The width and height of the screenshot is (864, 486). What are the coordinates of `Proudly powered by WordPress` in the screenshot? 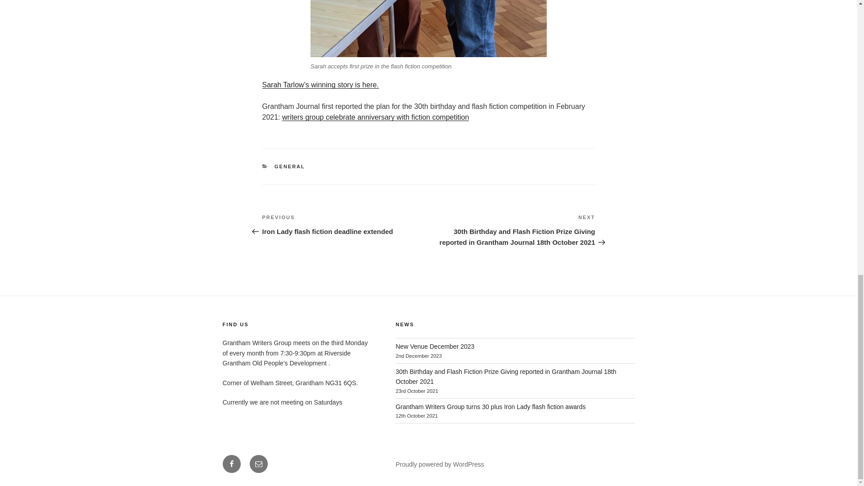 It's located at (440, 464).